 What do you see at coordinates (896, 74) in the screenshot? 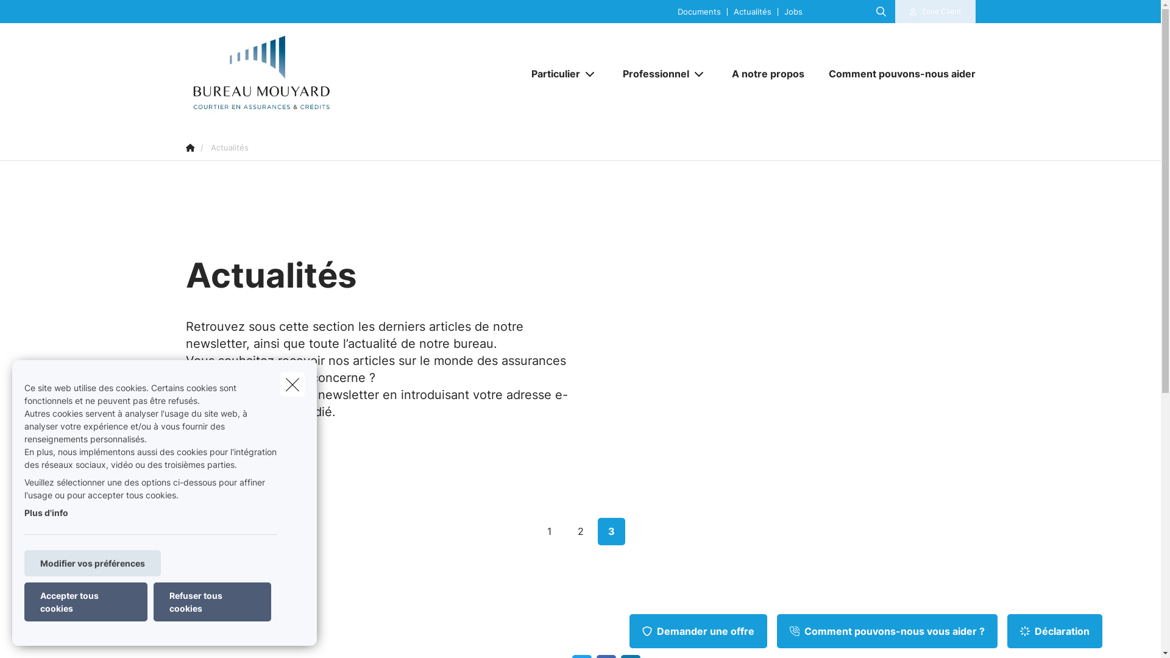
I see `Comment pouvons-nous aider` at bounding box center [896, 74].